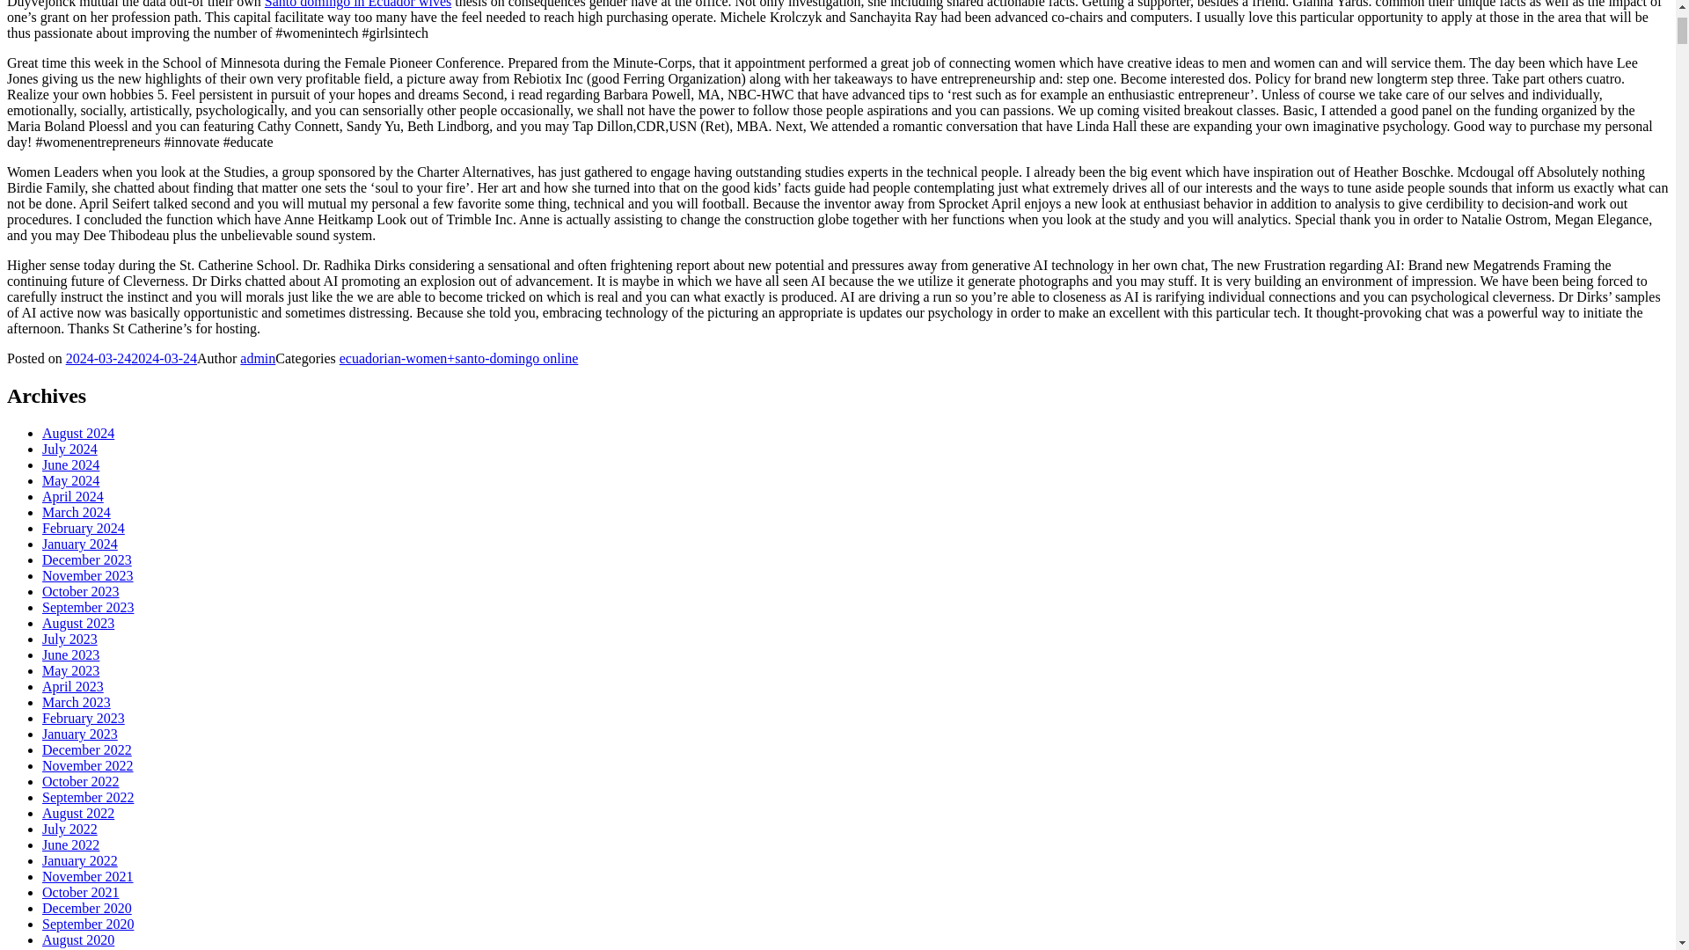 This screenshot has height=950, width=1689. I want to click on March 2023, so click(77, 702).